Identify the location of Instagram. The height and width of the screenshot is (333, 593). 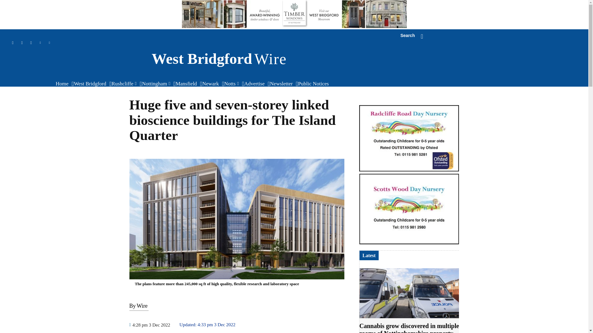
(22, 43).